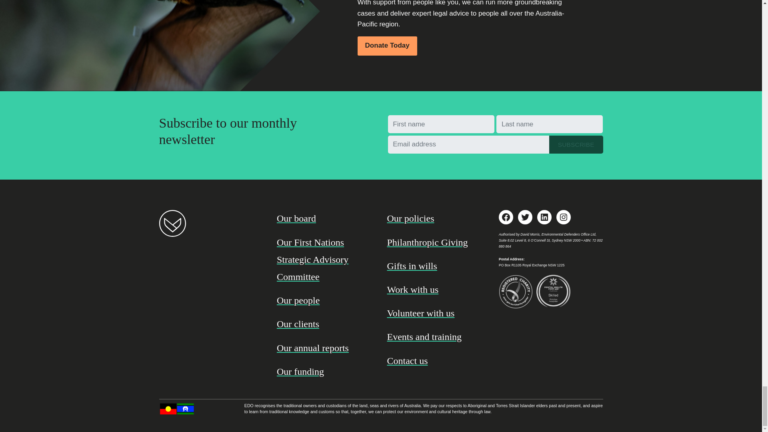 The height and width of the screenshot is (432, 768). I want to click on Work with us, so click(436, 290).